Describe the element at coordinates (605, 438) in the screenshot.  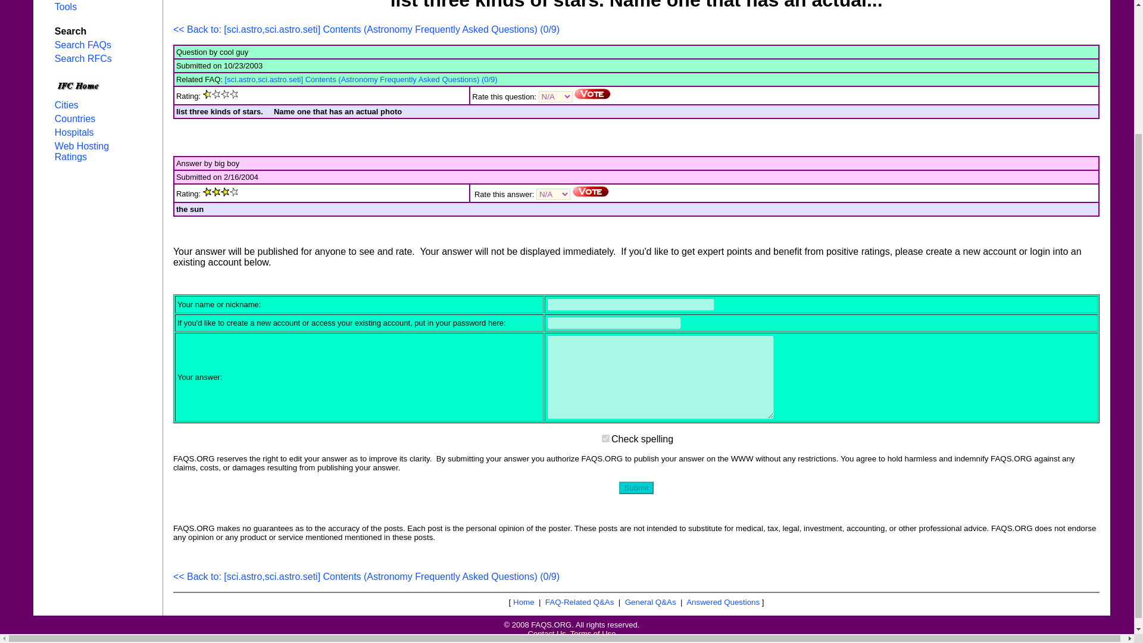
I see `ON` at that location.